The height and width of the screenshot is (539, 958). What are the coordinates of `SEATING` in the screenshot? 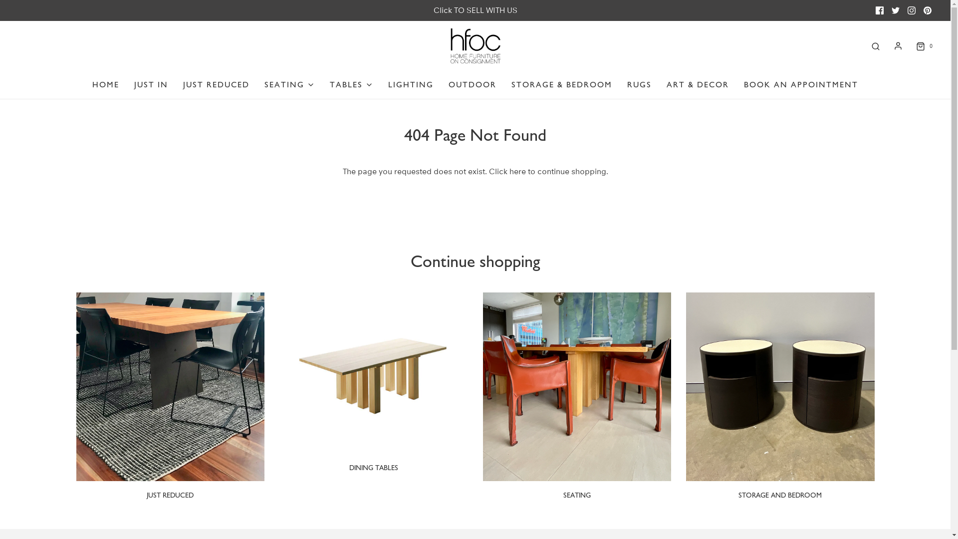 It's located at (577, 495).